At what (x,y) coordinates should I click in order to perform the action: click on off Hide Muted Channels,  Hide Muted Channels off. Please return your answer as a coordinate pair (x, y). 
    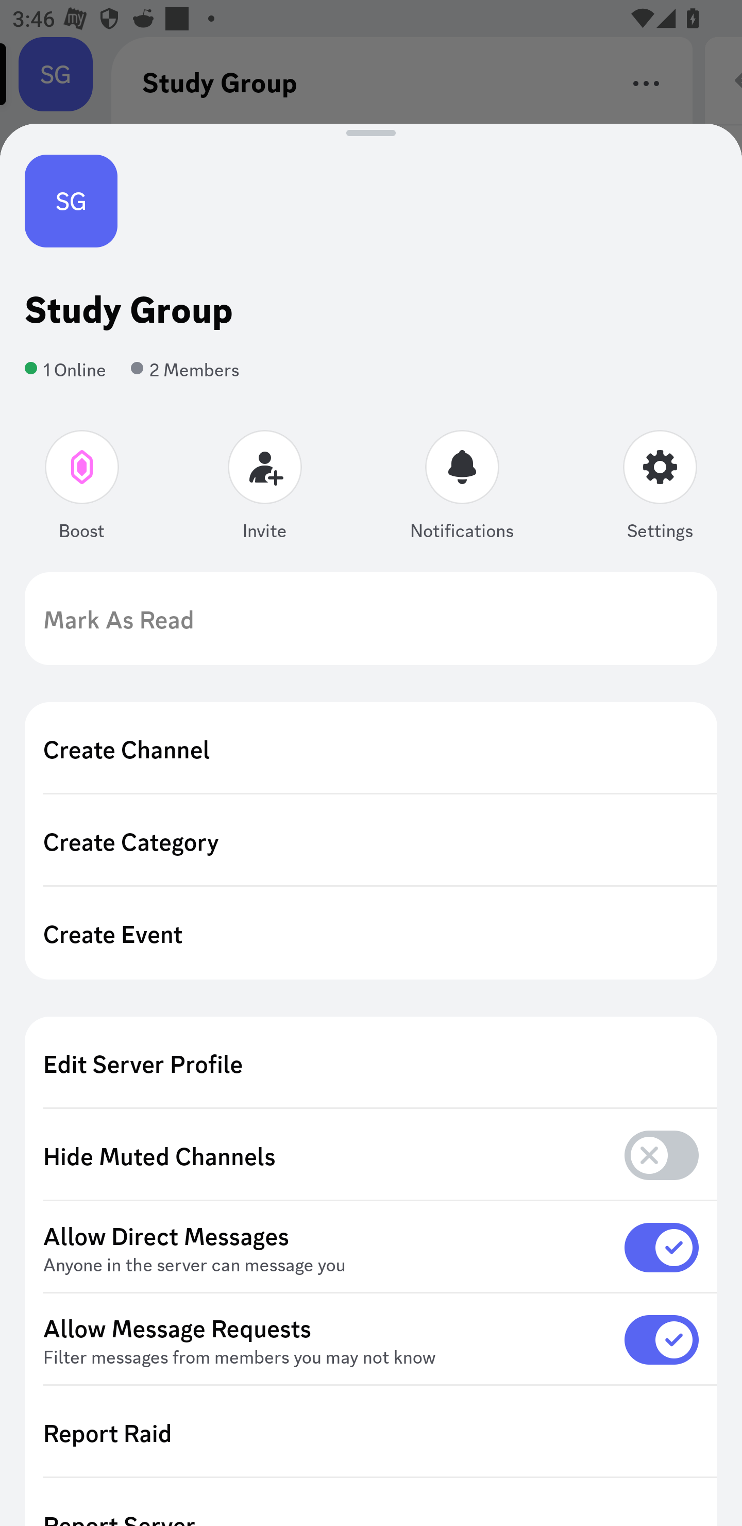
    Looking at the image, I should click on (371, 1156).